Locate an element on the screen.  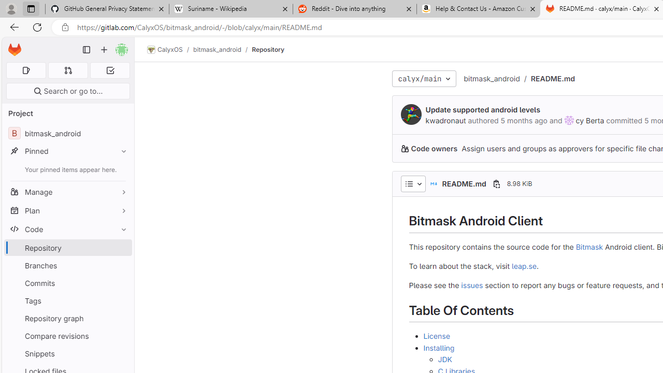
Pin Commits is located at coordinates (121, 283).